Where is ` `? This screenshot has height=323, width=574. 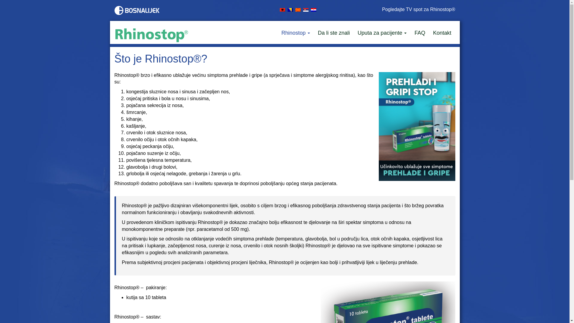
  is located at coordinates (306, 10).